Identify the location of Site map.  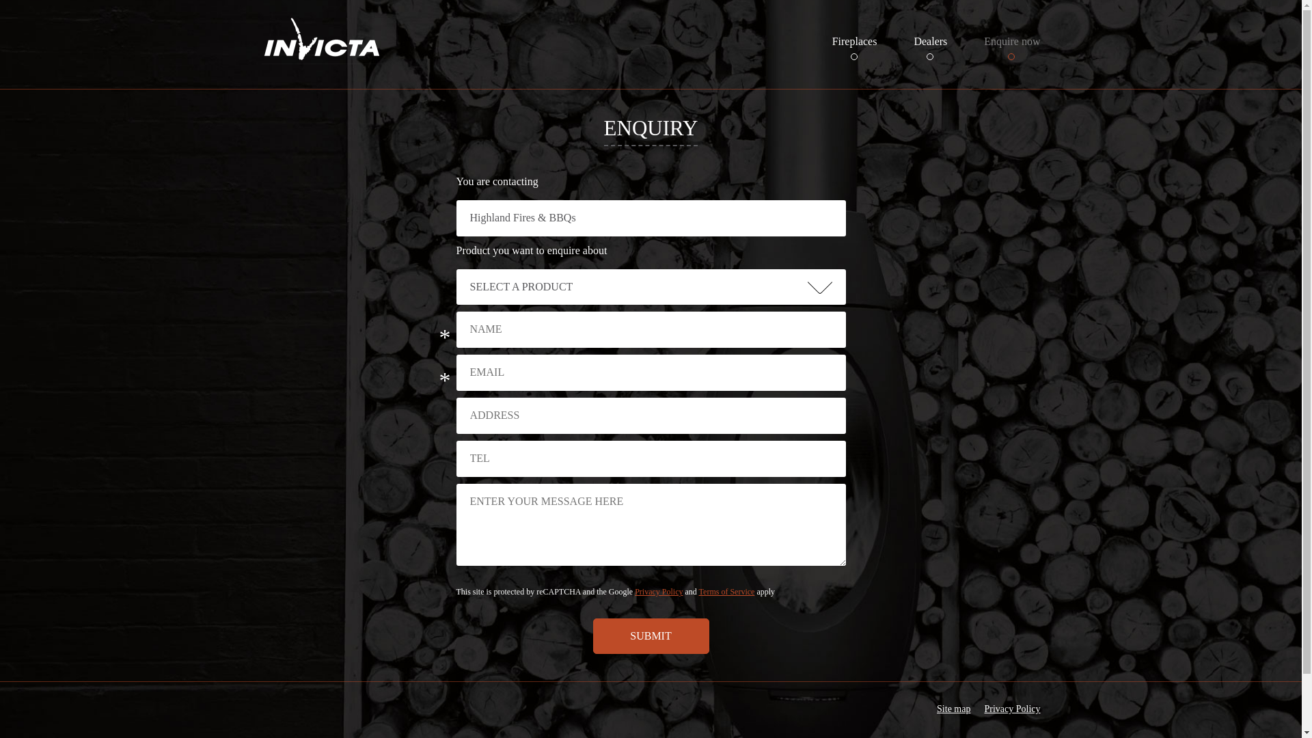
(954, 709).